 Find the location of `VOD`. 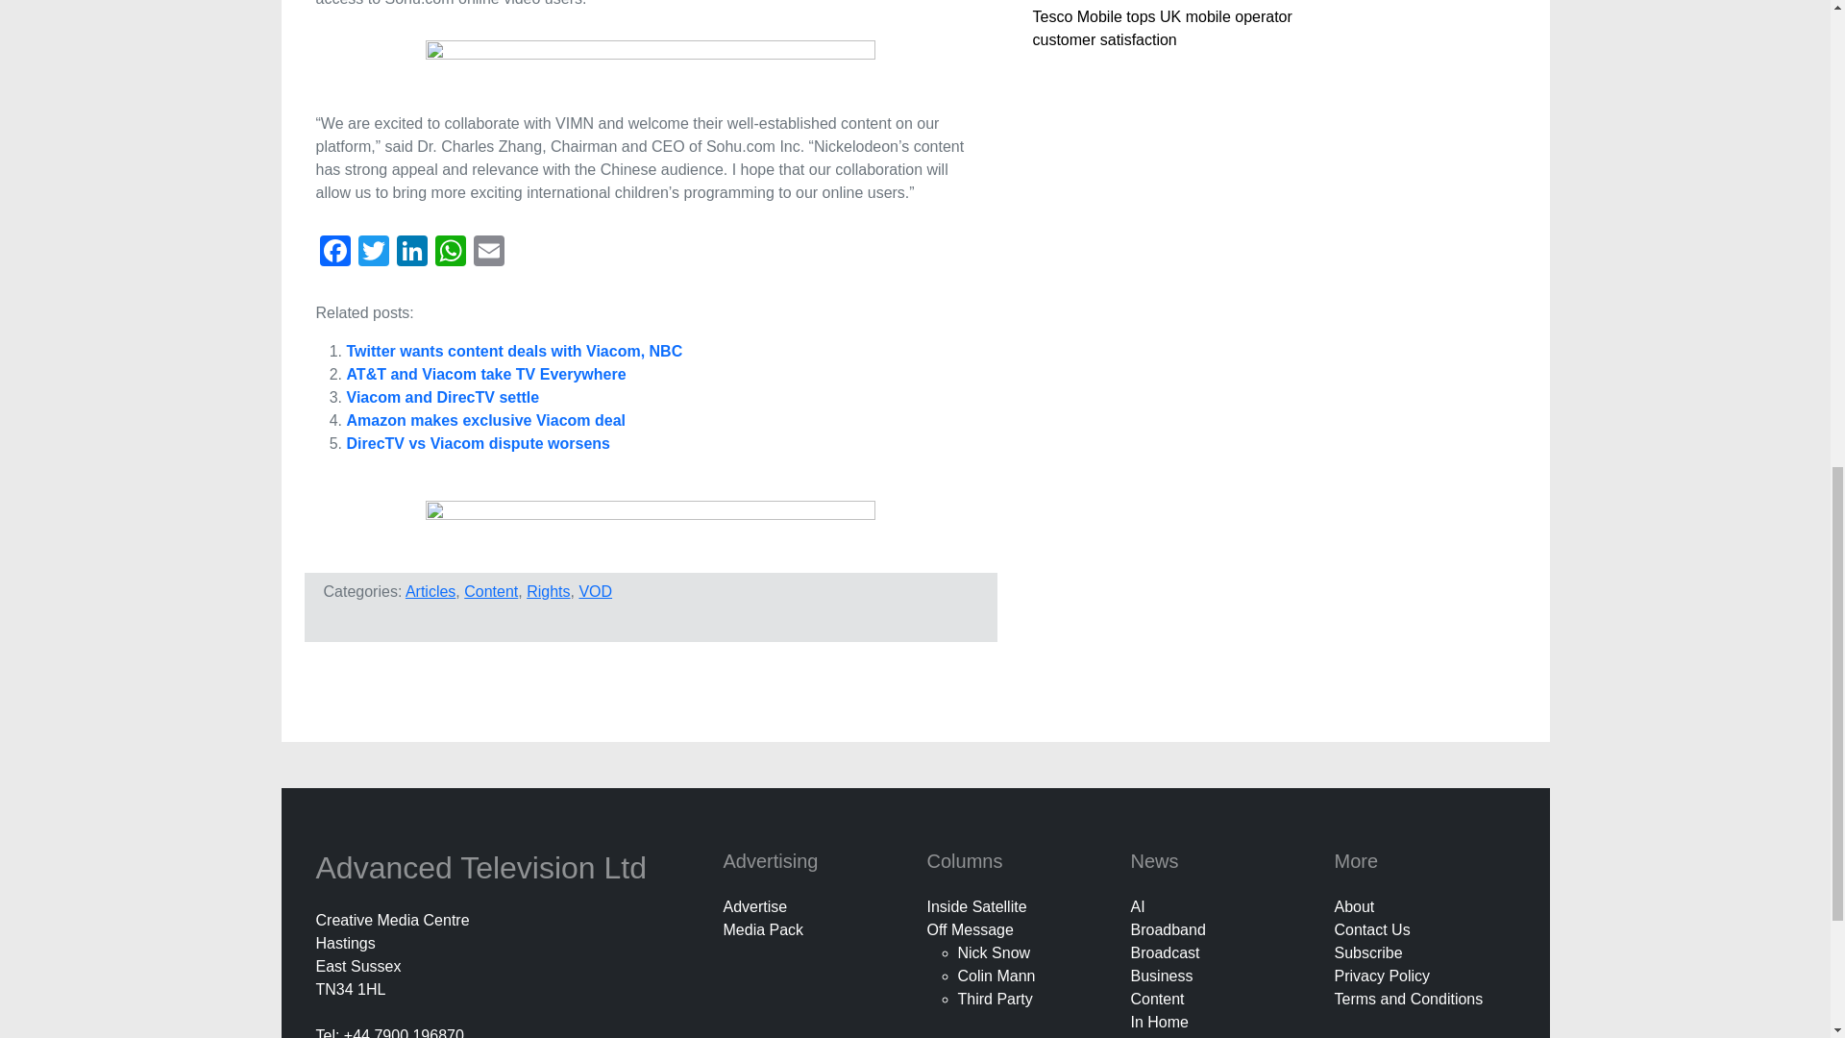

VOD is located at coordinates (596, 591).